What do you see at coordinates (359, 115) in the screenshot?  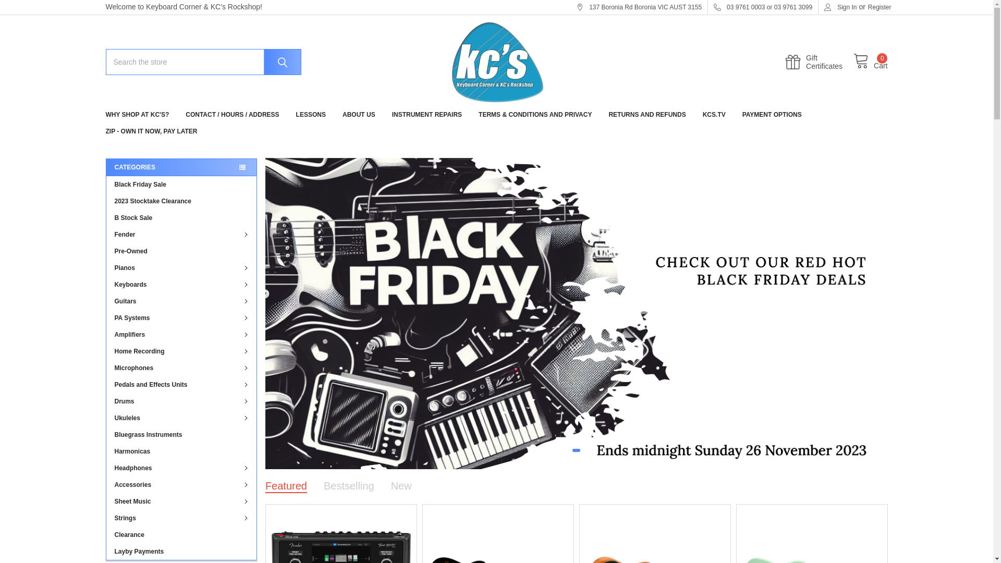 I see `ABOUT US` at bounding box center [359, 115].